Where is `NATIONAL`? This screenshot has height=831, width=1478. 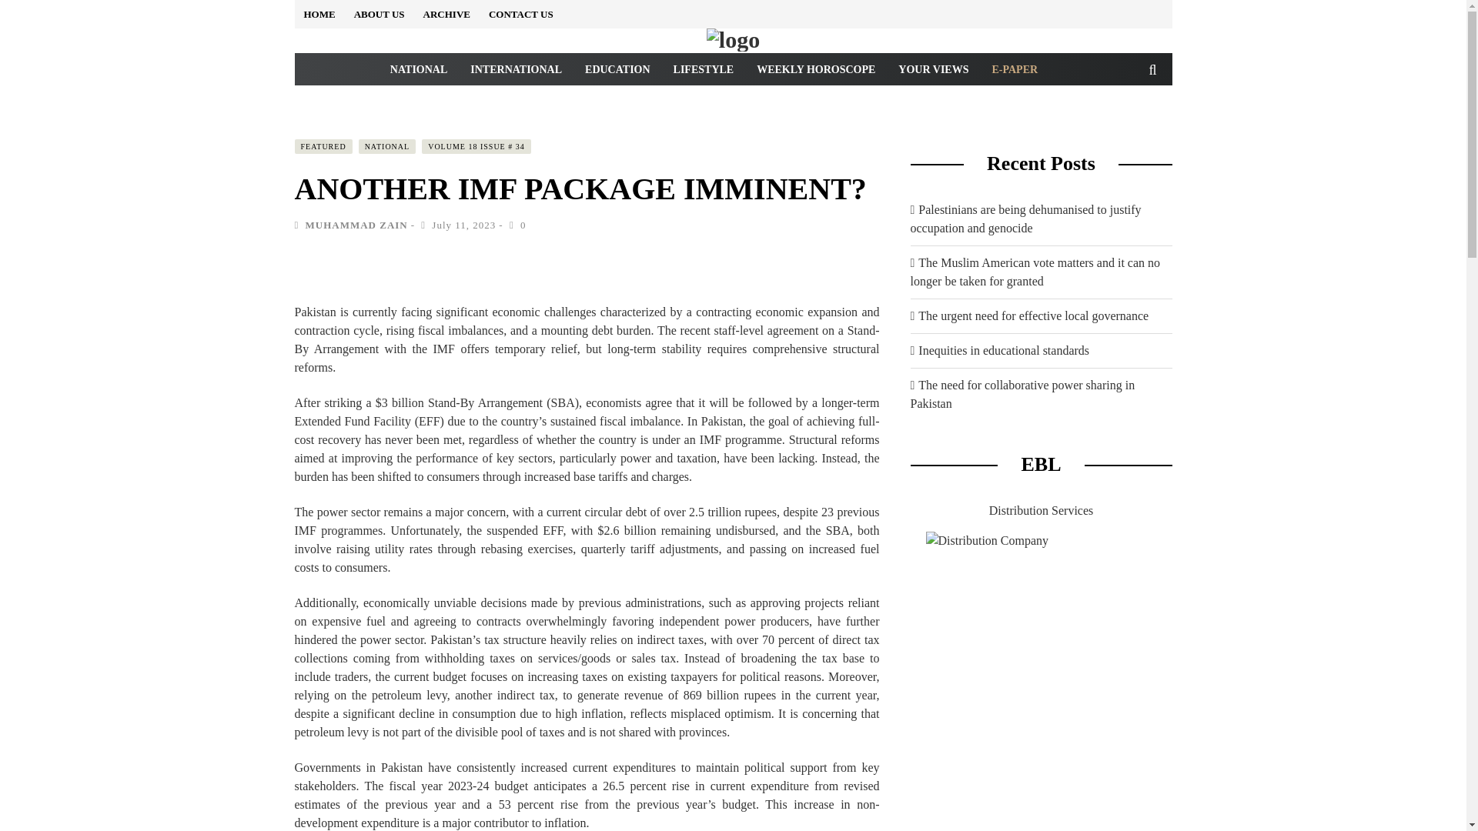
NATIONAL is located at coordinates (418, 69).